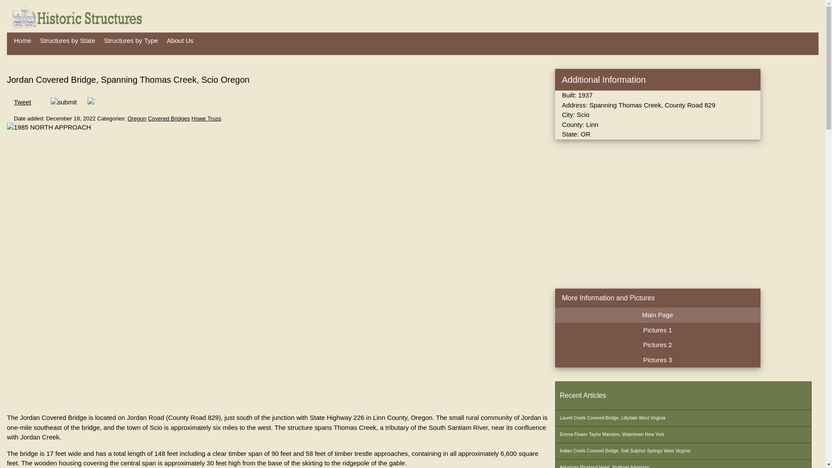 This screenshot has height=468, width=832. Describe the element at coordinates (683, 418) in the screenshot. I see `Laurel Creek Covered Bridge, Lillydale West Virginia` at that location.